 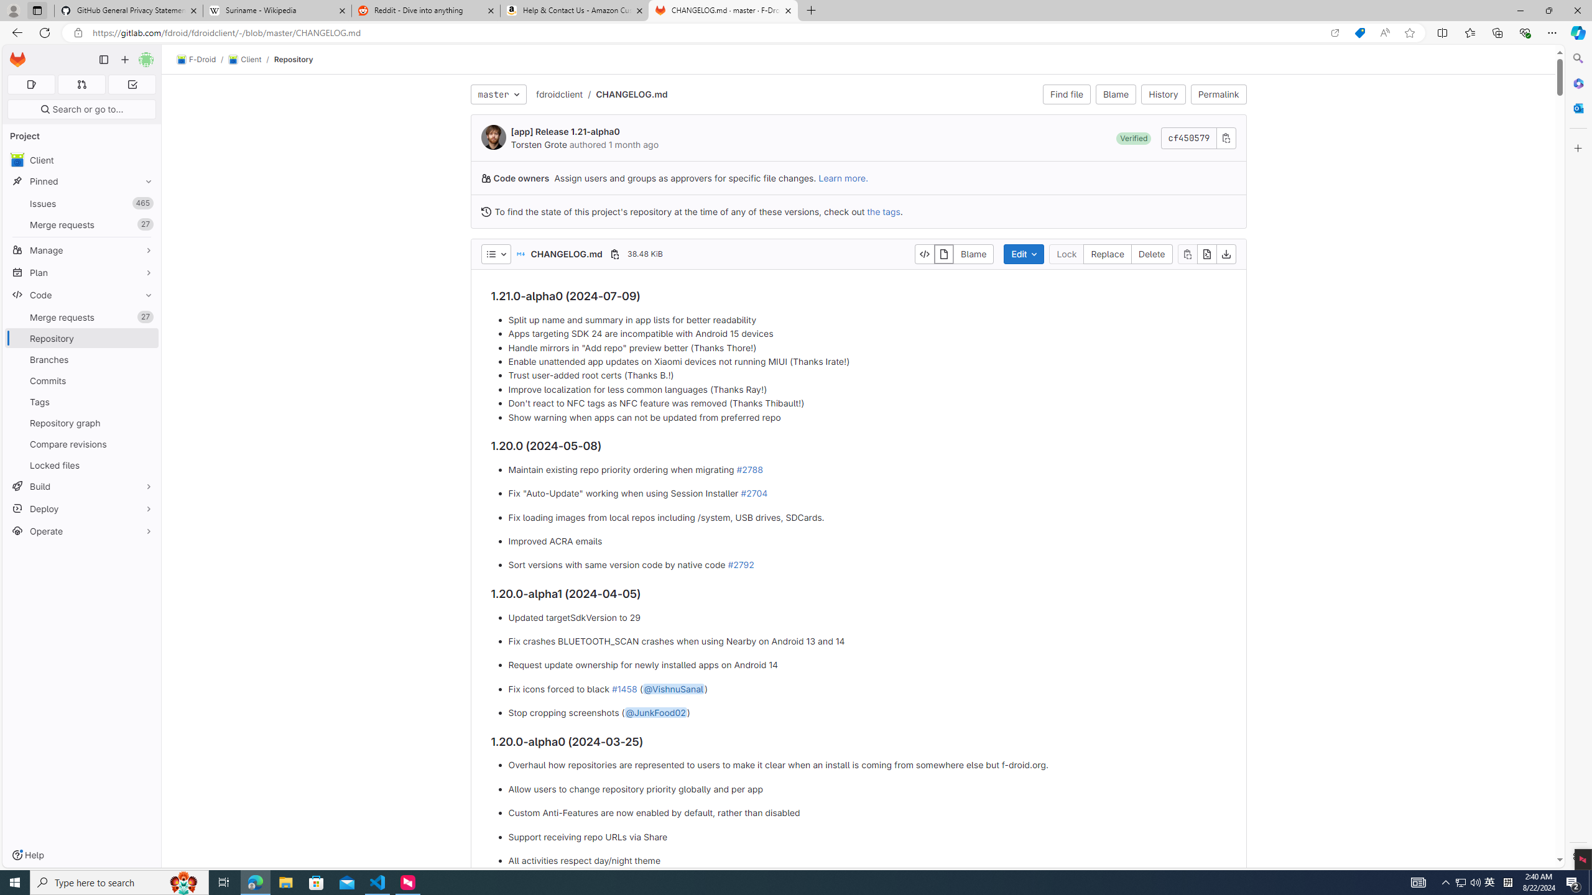 I want to click on History, so click(x=1164, y=94).